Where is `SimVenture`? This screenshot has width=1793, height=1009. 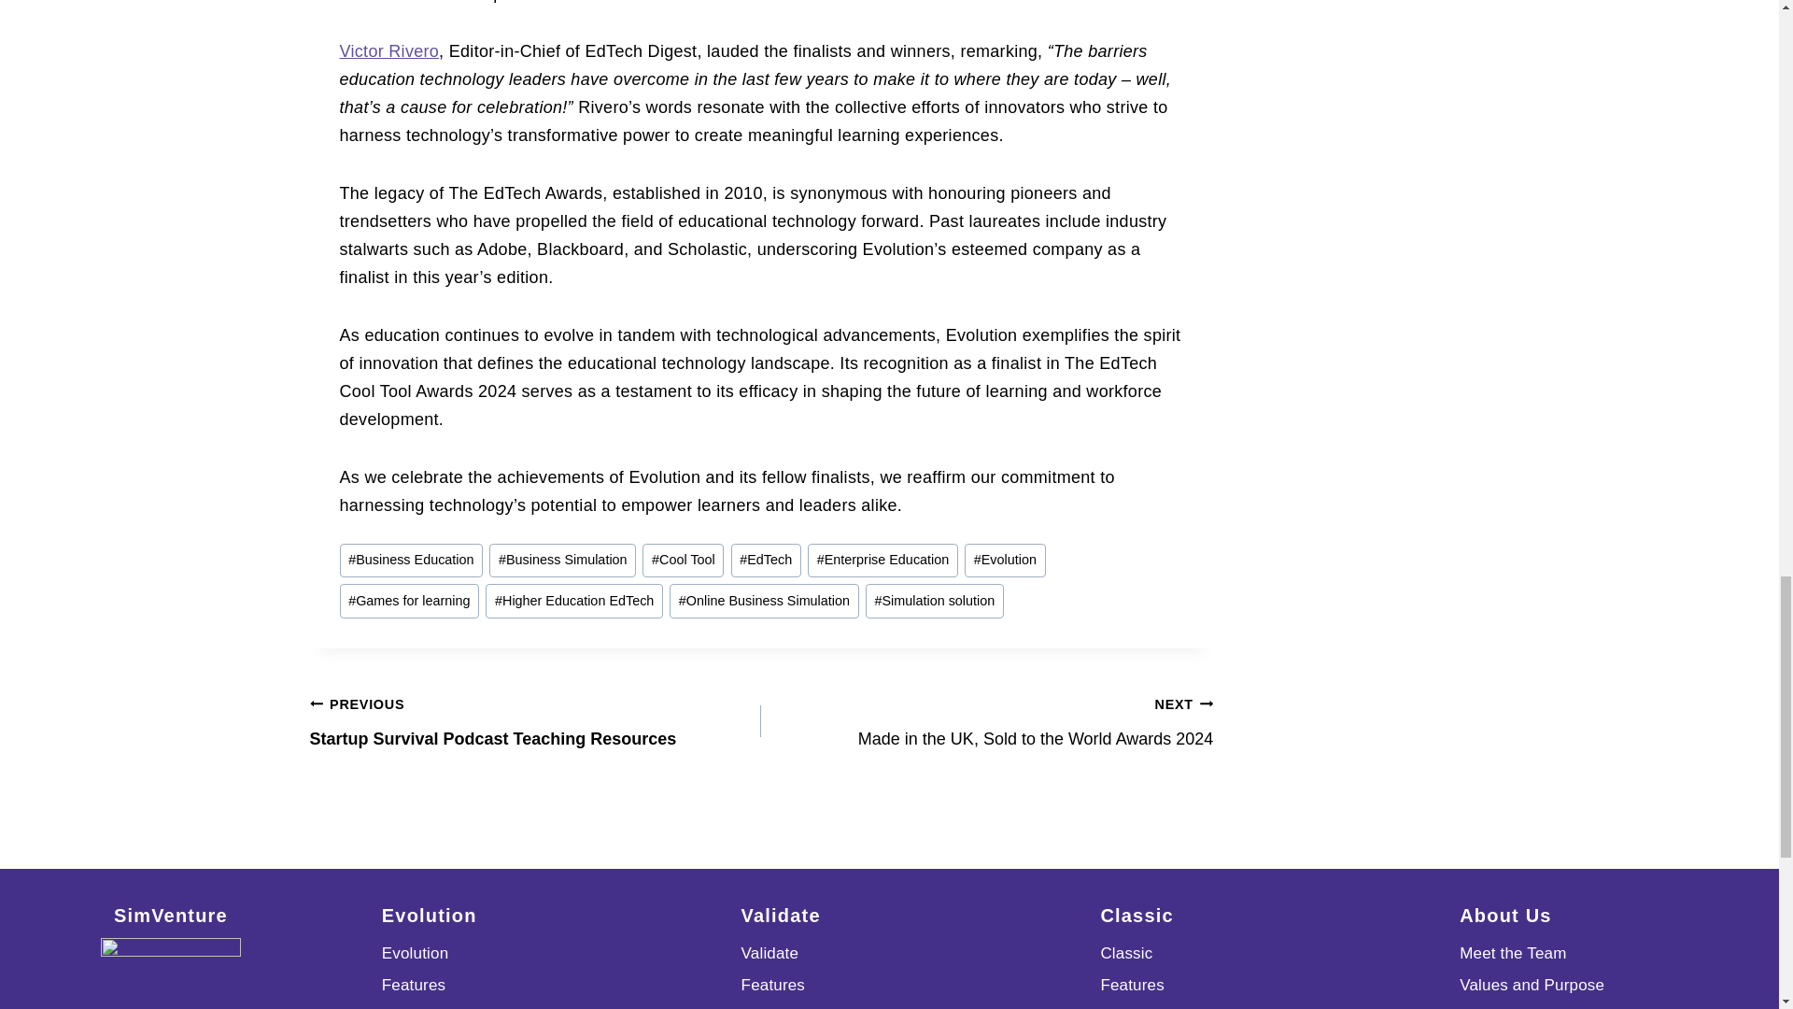 SimVenture is located at coordinates (170, 973).